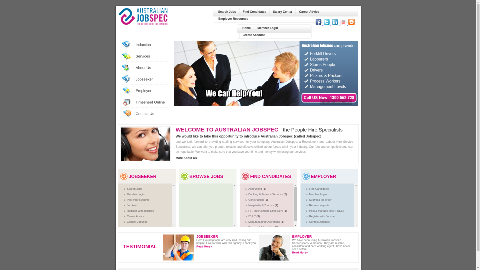 The image size is (480, 270). Describe the element at coordinates (150, 56) in the screenshot. I see `Services` at that location.